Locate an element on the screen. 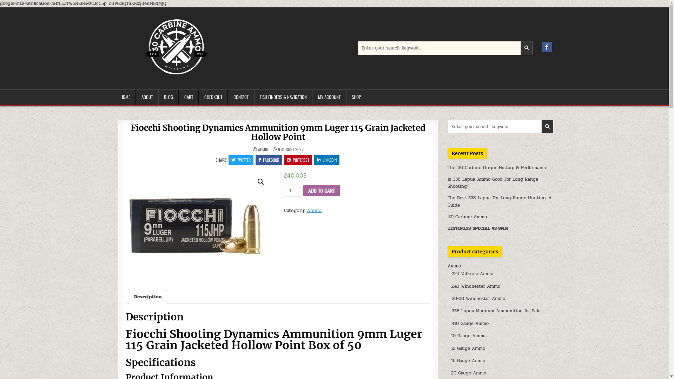 The height and width of the screenshot is (379, 674). HOME is located at coordinates (126, 97).